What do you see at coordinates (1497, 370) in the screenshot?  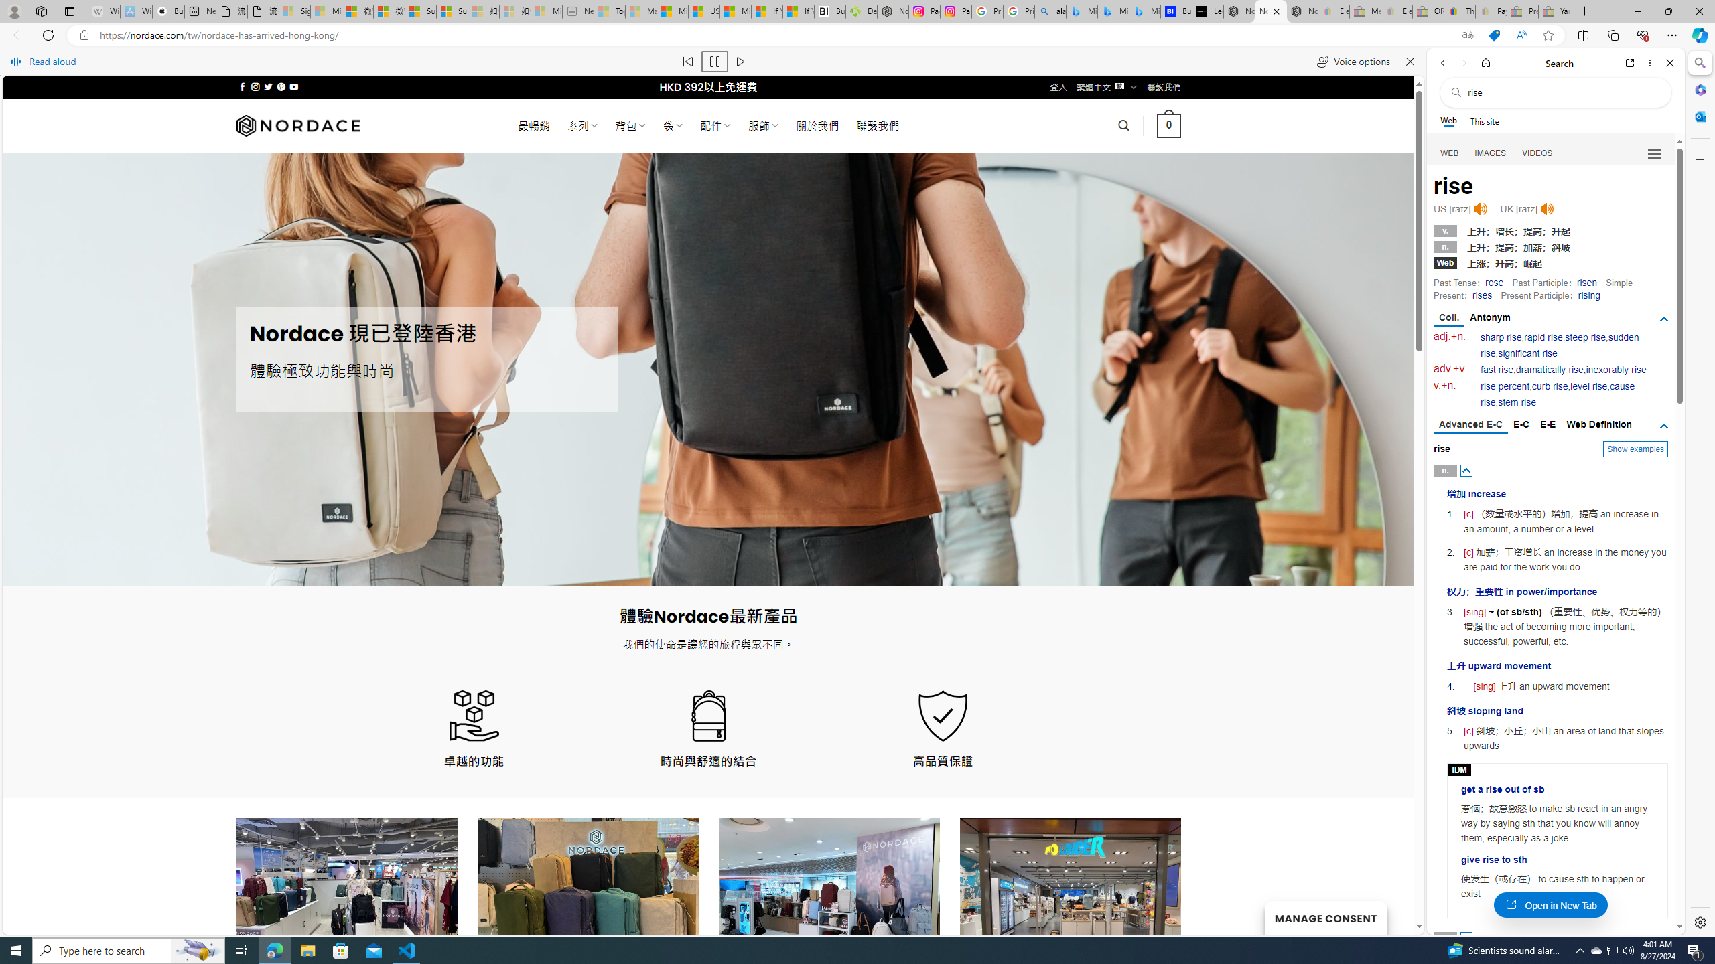 I see `fast rise` at bounding box center [1497, 370].